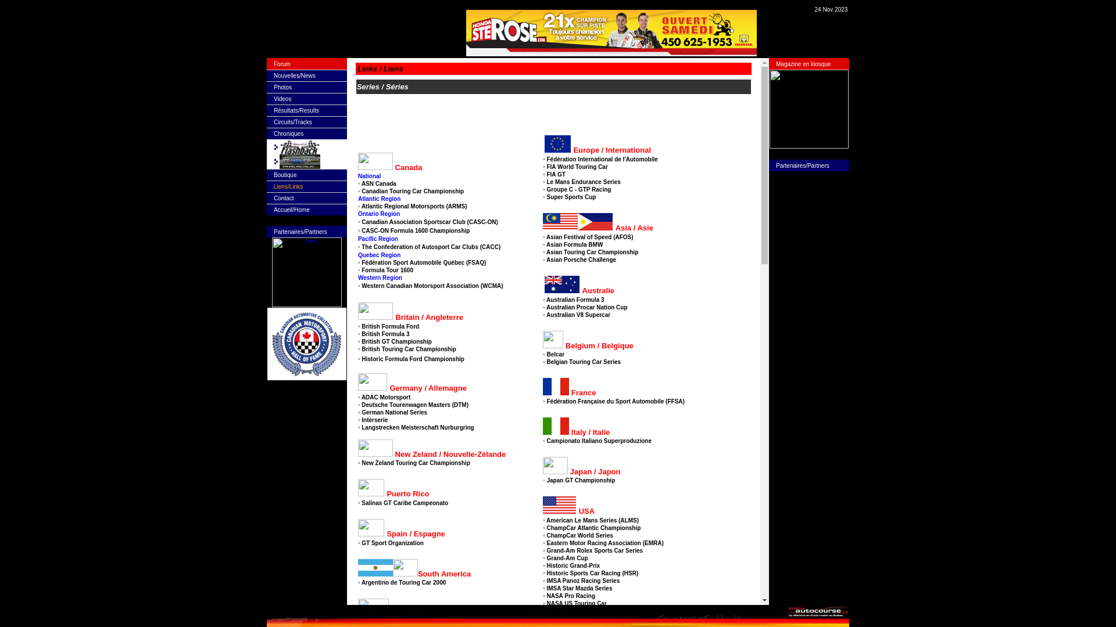 The width and height of the screenshot is (1116, 627). I want to click on Photos, so click(282, 87).